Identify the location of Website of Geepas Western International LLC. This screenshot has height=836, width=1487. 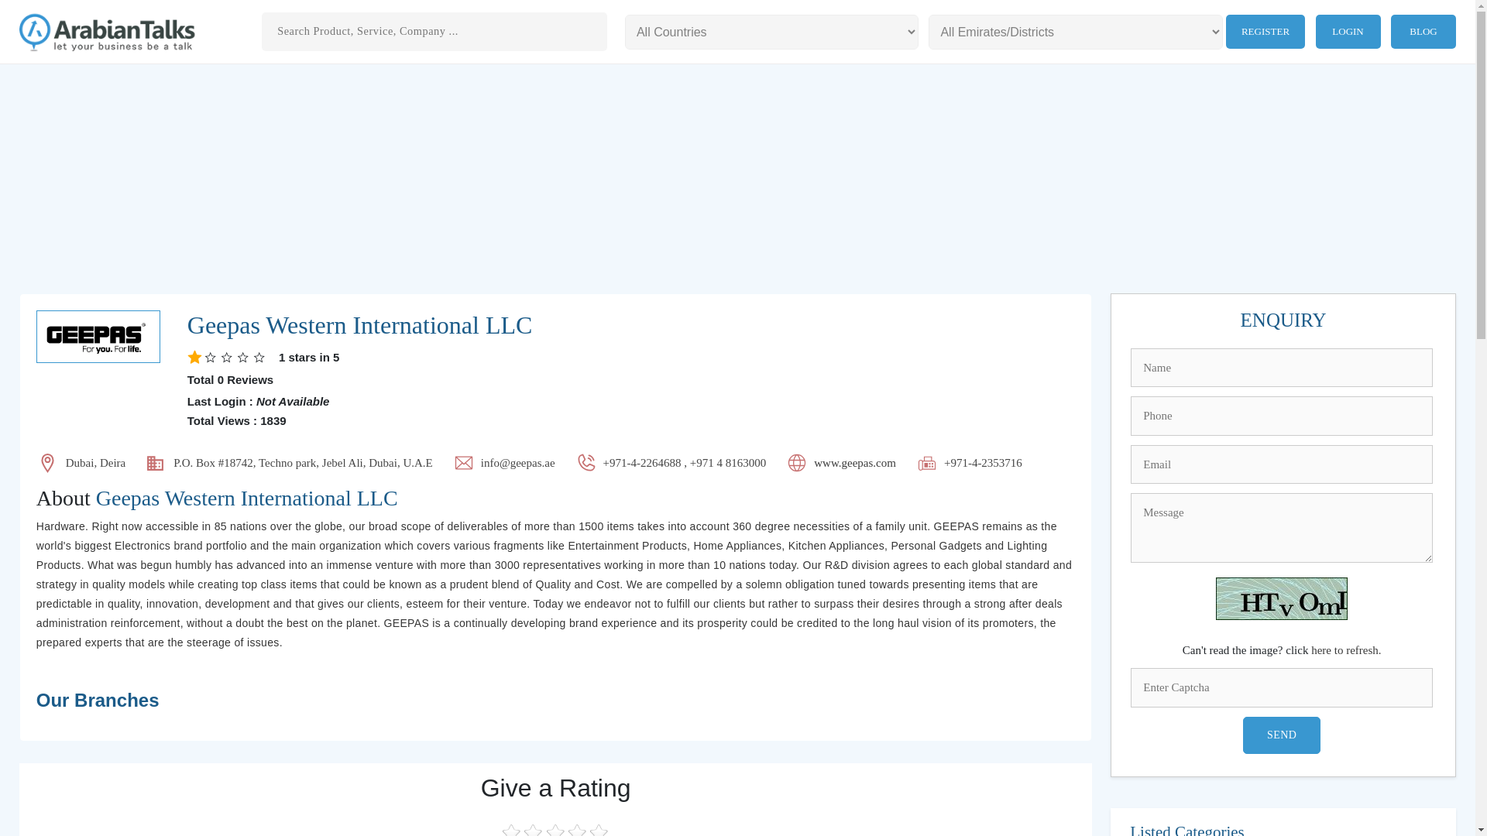
(855, 463).